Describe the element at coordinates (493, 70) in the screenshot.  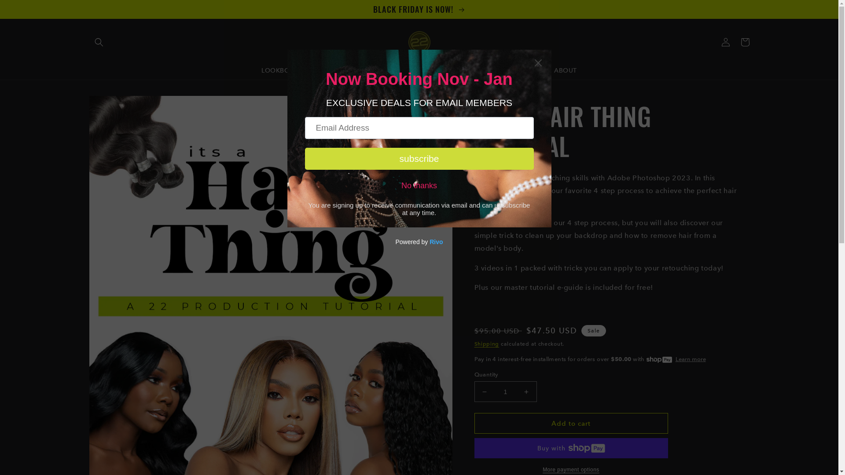
I see `F.A.Q` at that location.